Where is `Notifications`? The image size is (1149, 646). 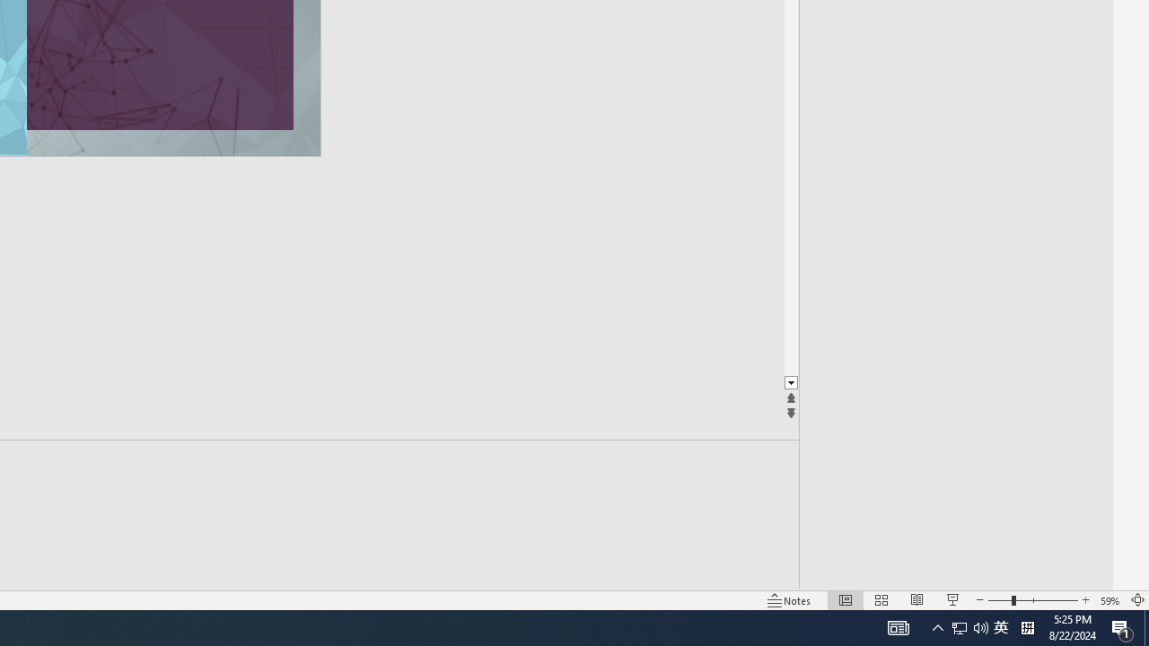
Notifications is located at coordinates (483, 563).